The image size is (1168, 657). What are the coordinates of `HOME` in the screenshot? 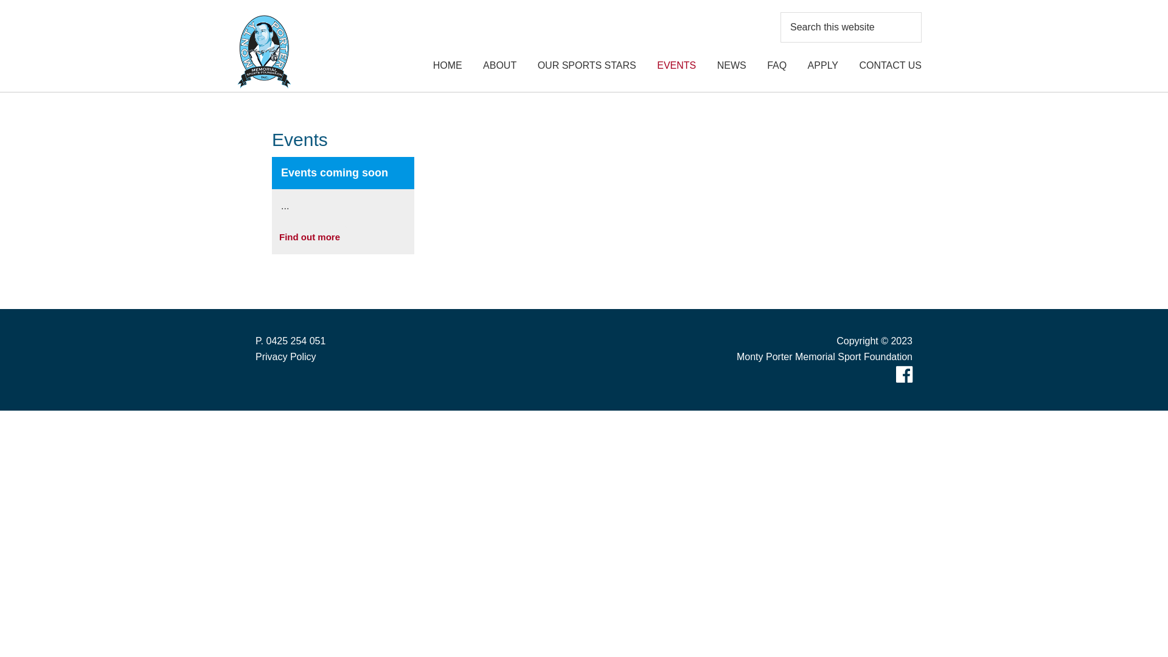 It's located at (448, 66).